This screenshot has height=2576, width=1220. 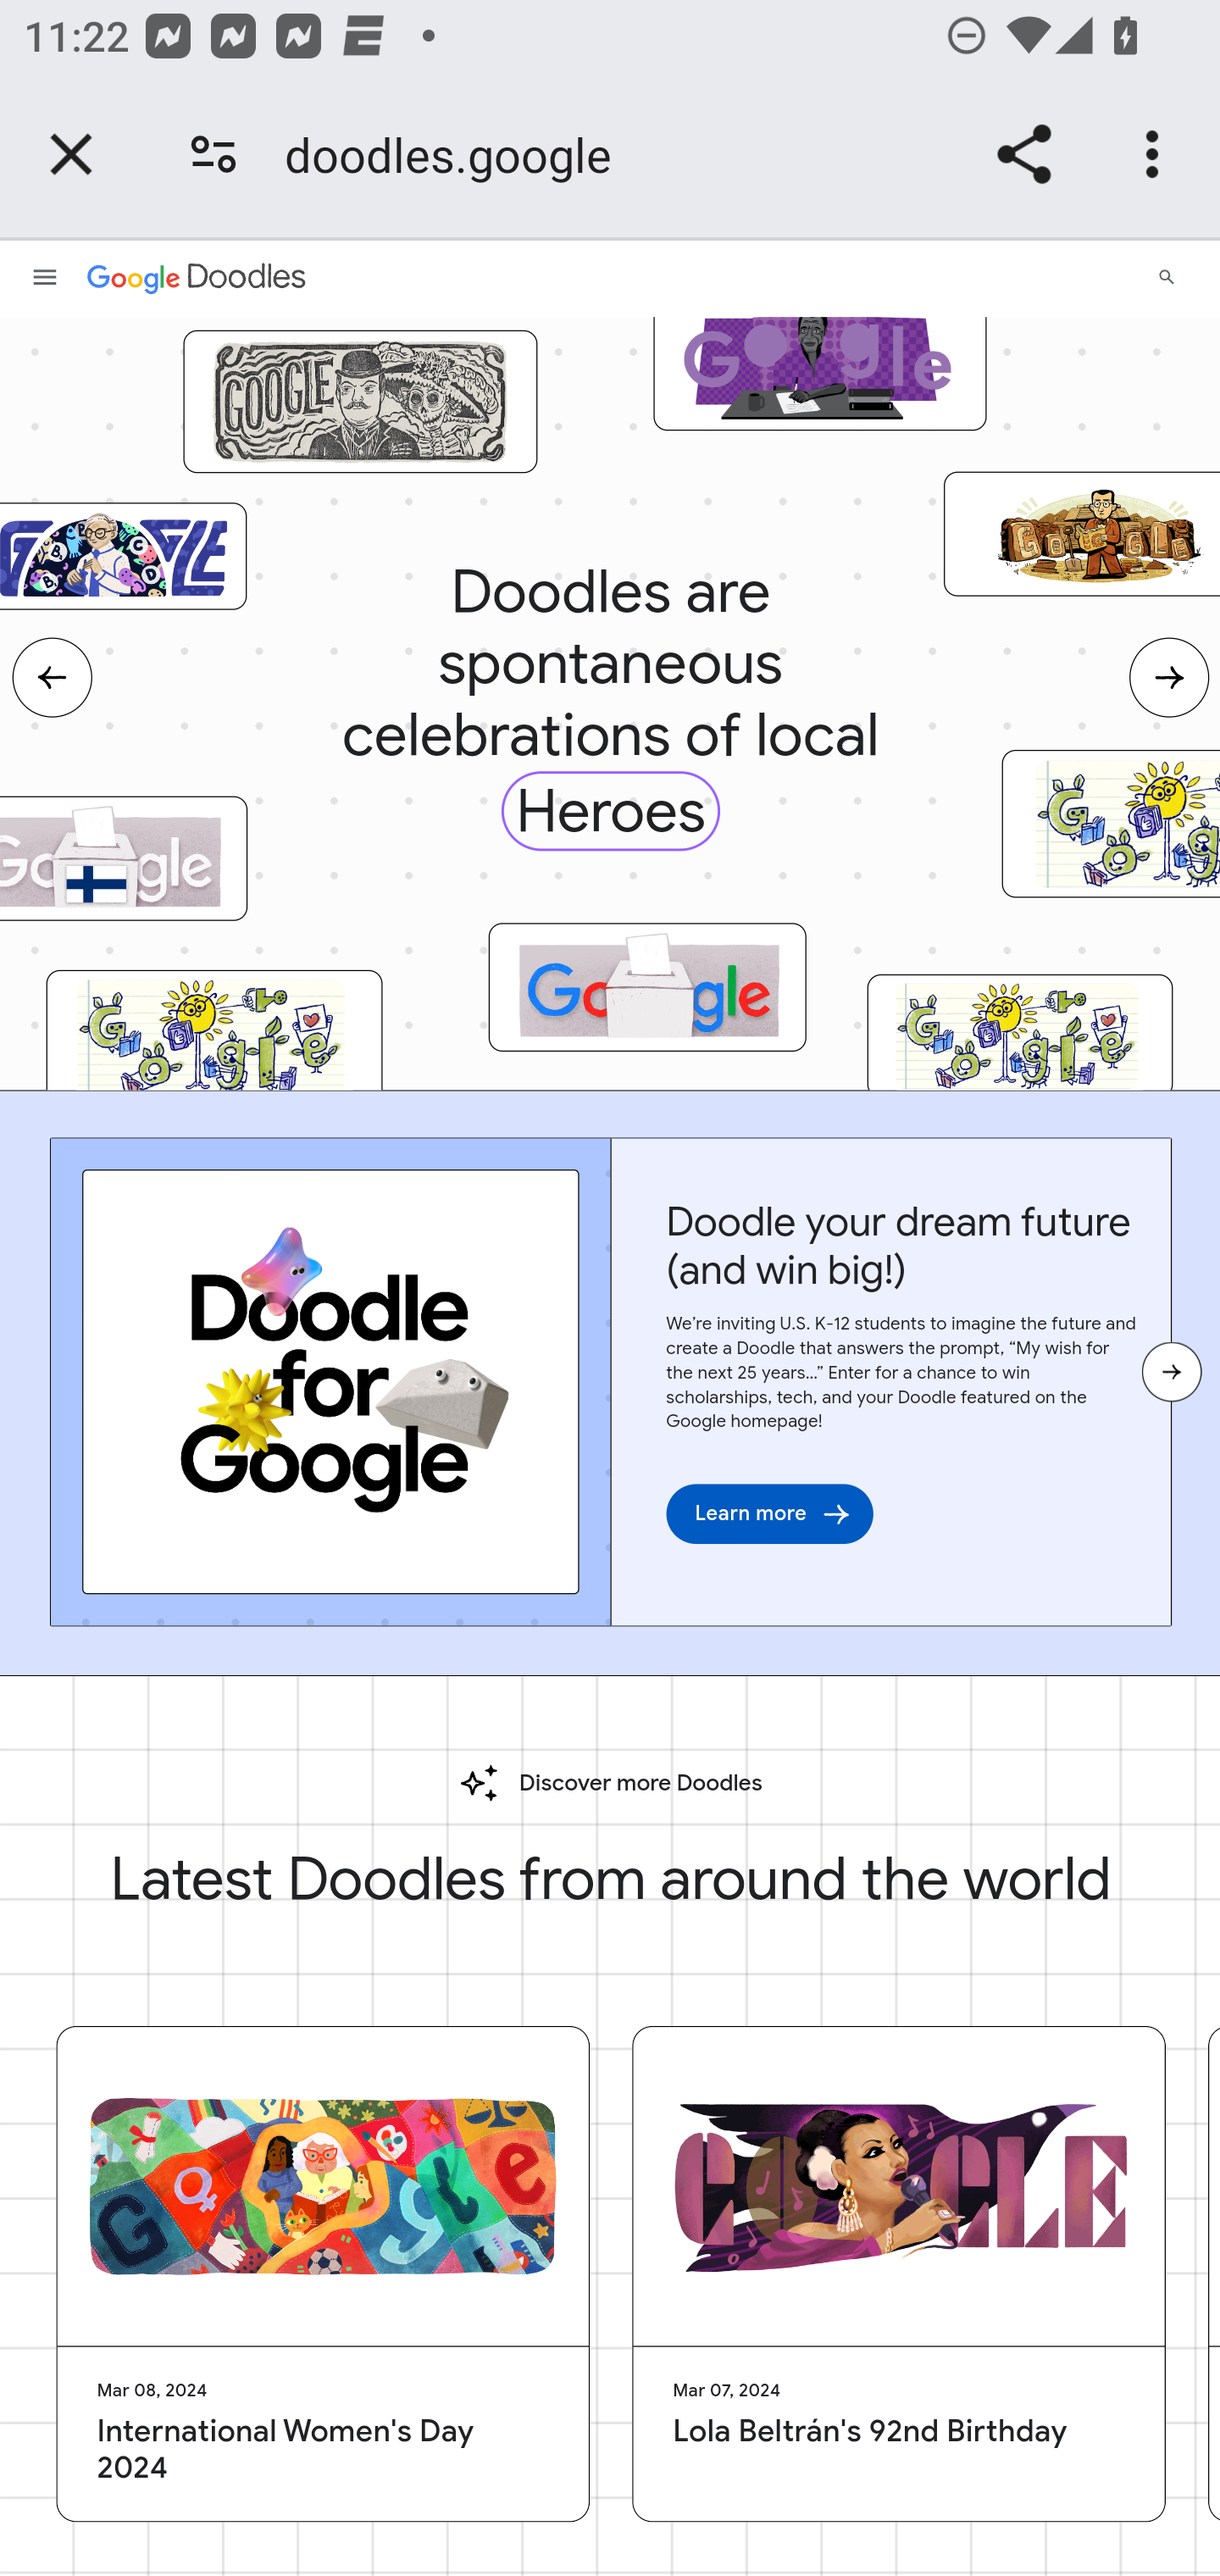 What do you see at coordinates (1157, 154) in the screenshot?
I see `Customize and control Google Chrome` at bounding box center [1157, 154].